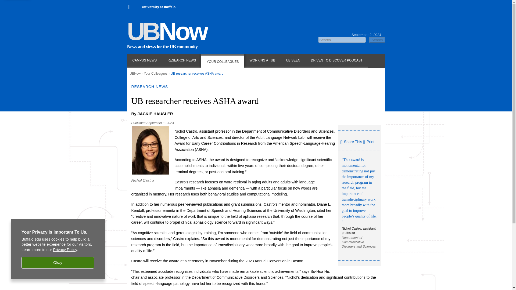  Describe the element at coordinates (262, 61) in the screenshot. I see `WORKING AT UB` at that location.